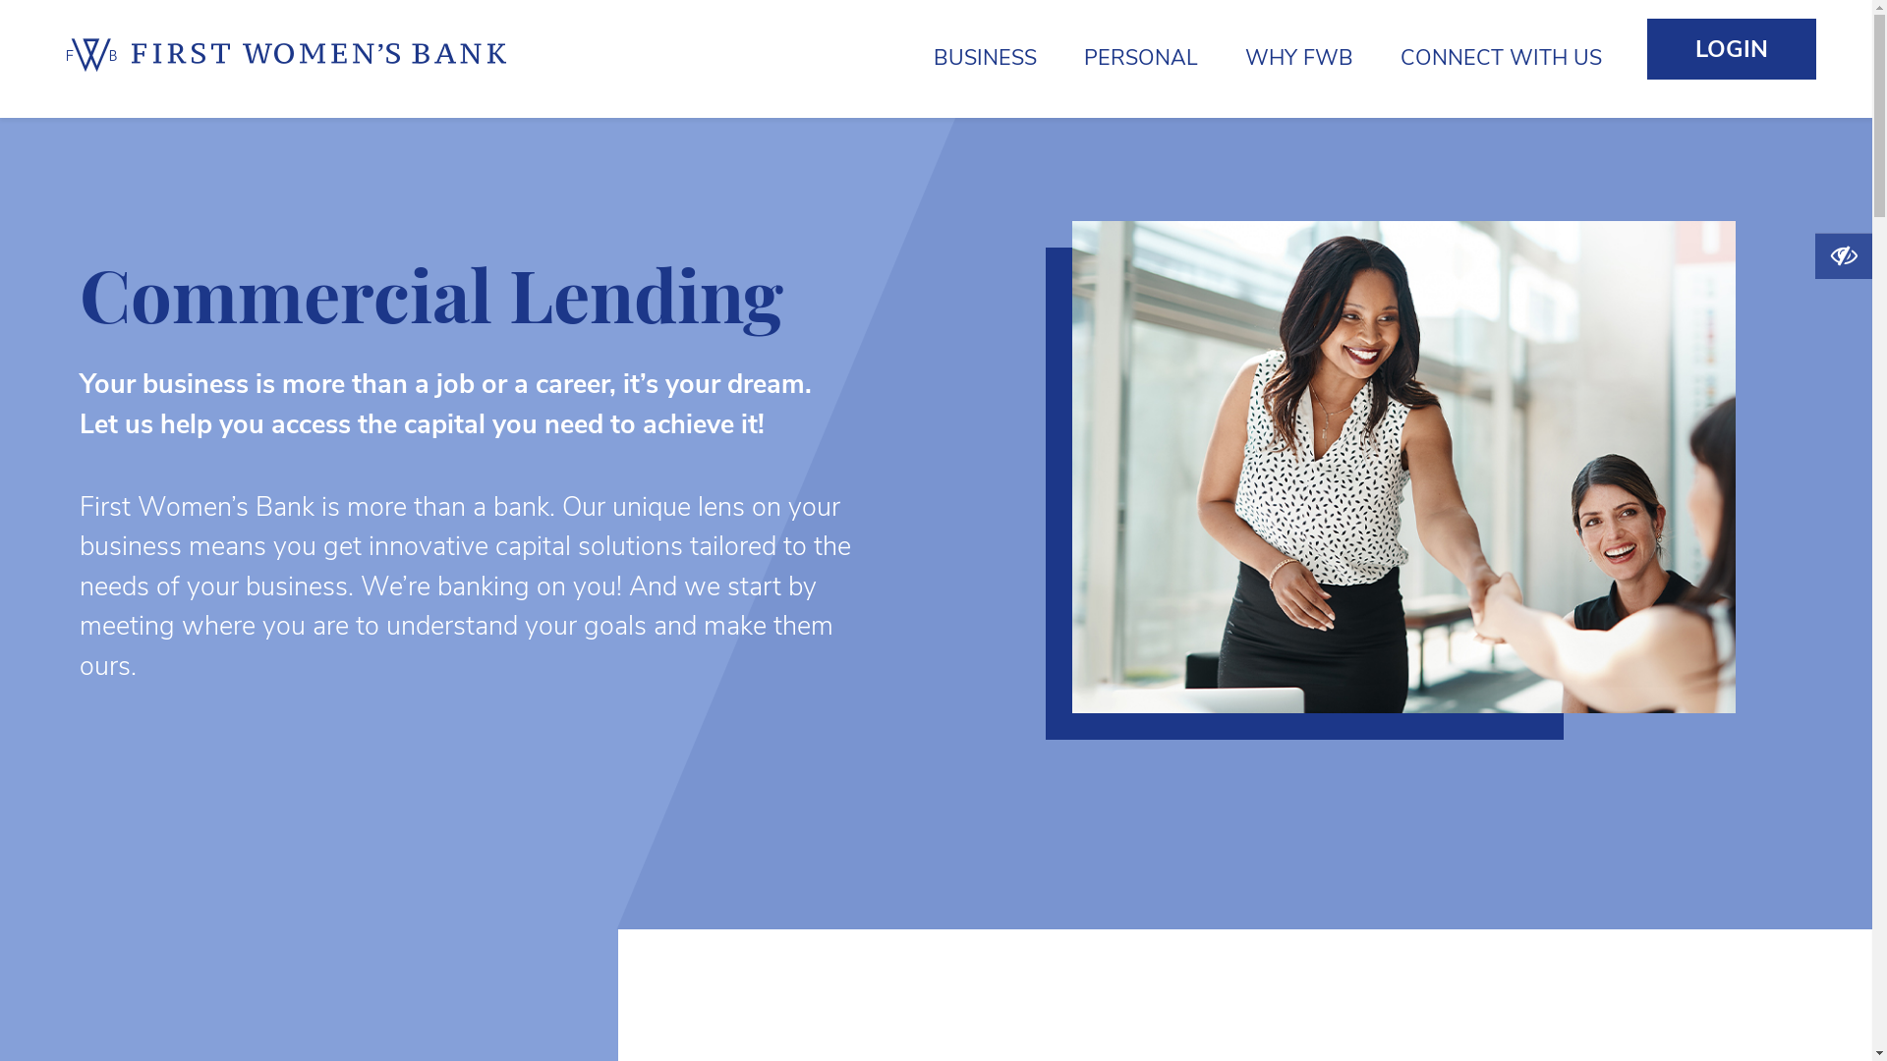 This screenshot has height=1061, width=1887. Describe the element at coordinates (1844, 257) in the screenshot. I see `Accessibility Mode` at that location.